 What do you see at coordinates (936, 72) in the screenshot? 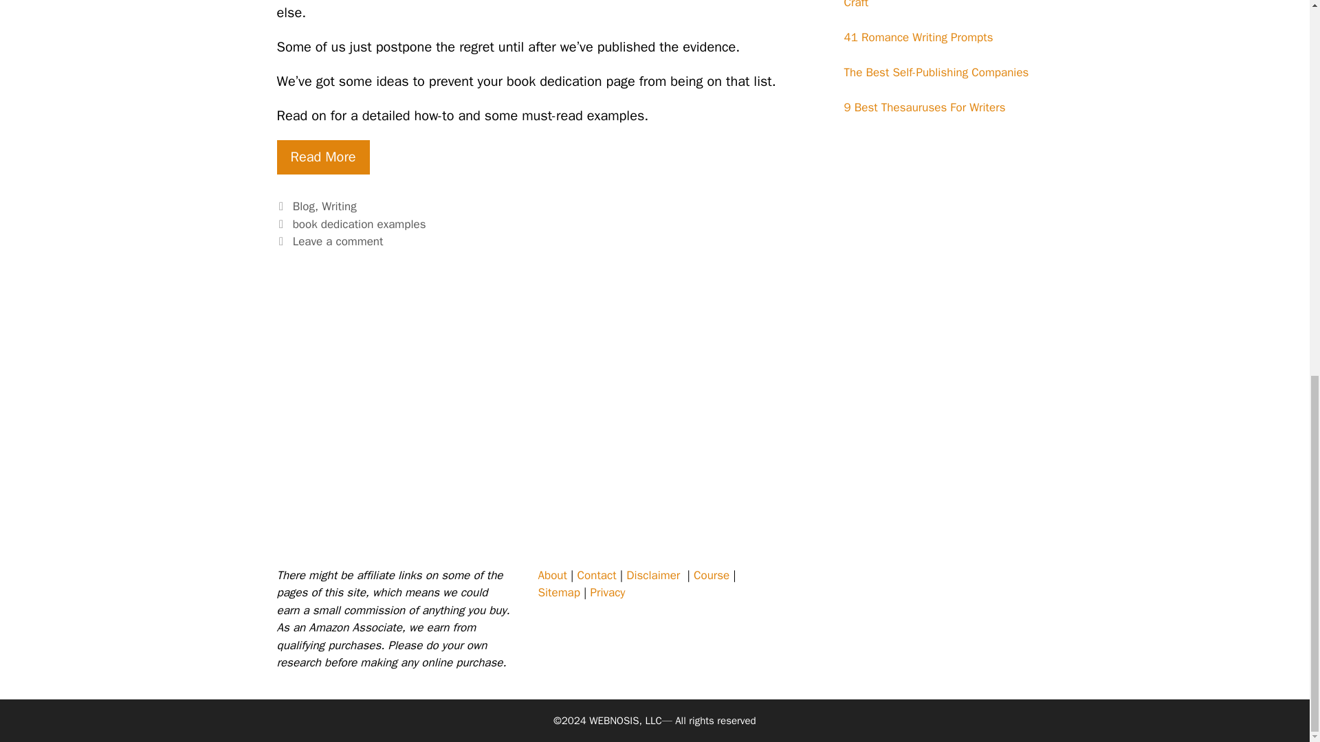
I see `The Best Self-Publishing Companies` at bounding box center [936, 72].